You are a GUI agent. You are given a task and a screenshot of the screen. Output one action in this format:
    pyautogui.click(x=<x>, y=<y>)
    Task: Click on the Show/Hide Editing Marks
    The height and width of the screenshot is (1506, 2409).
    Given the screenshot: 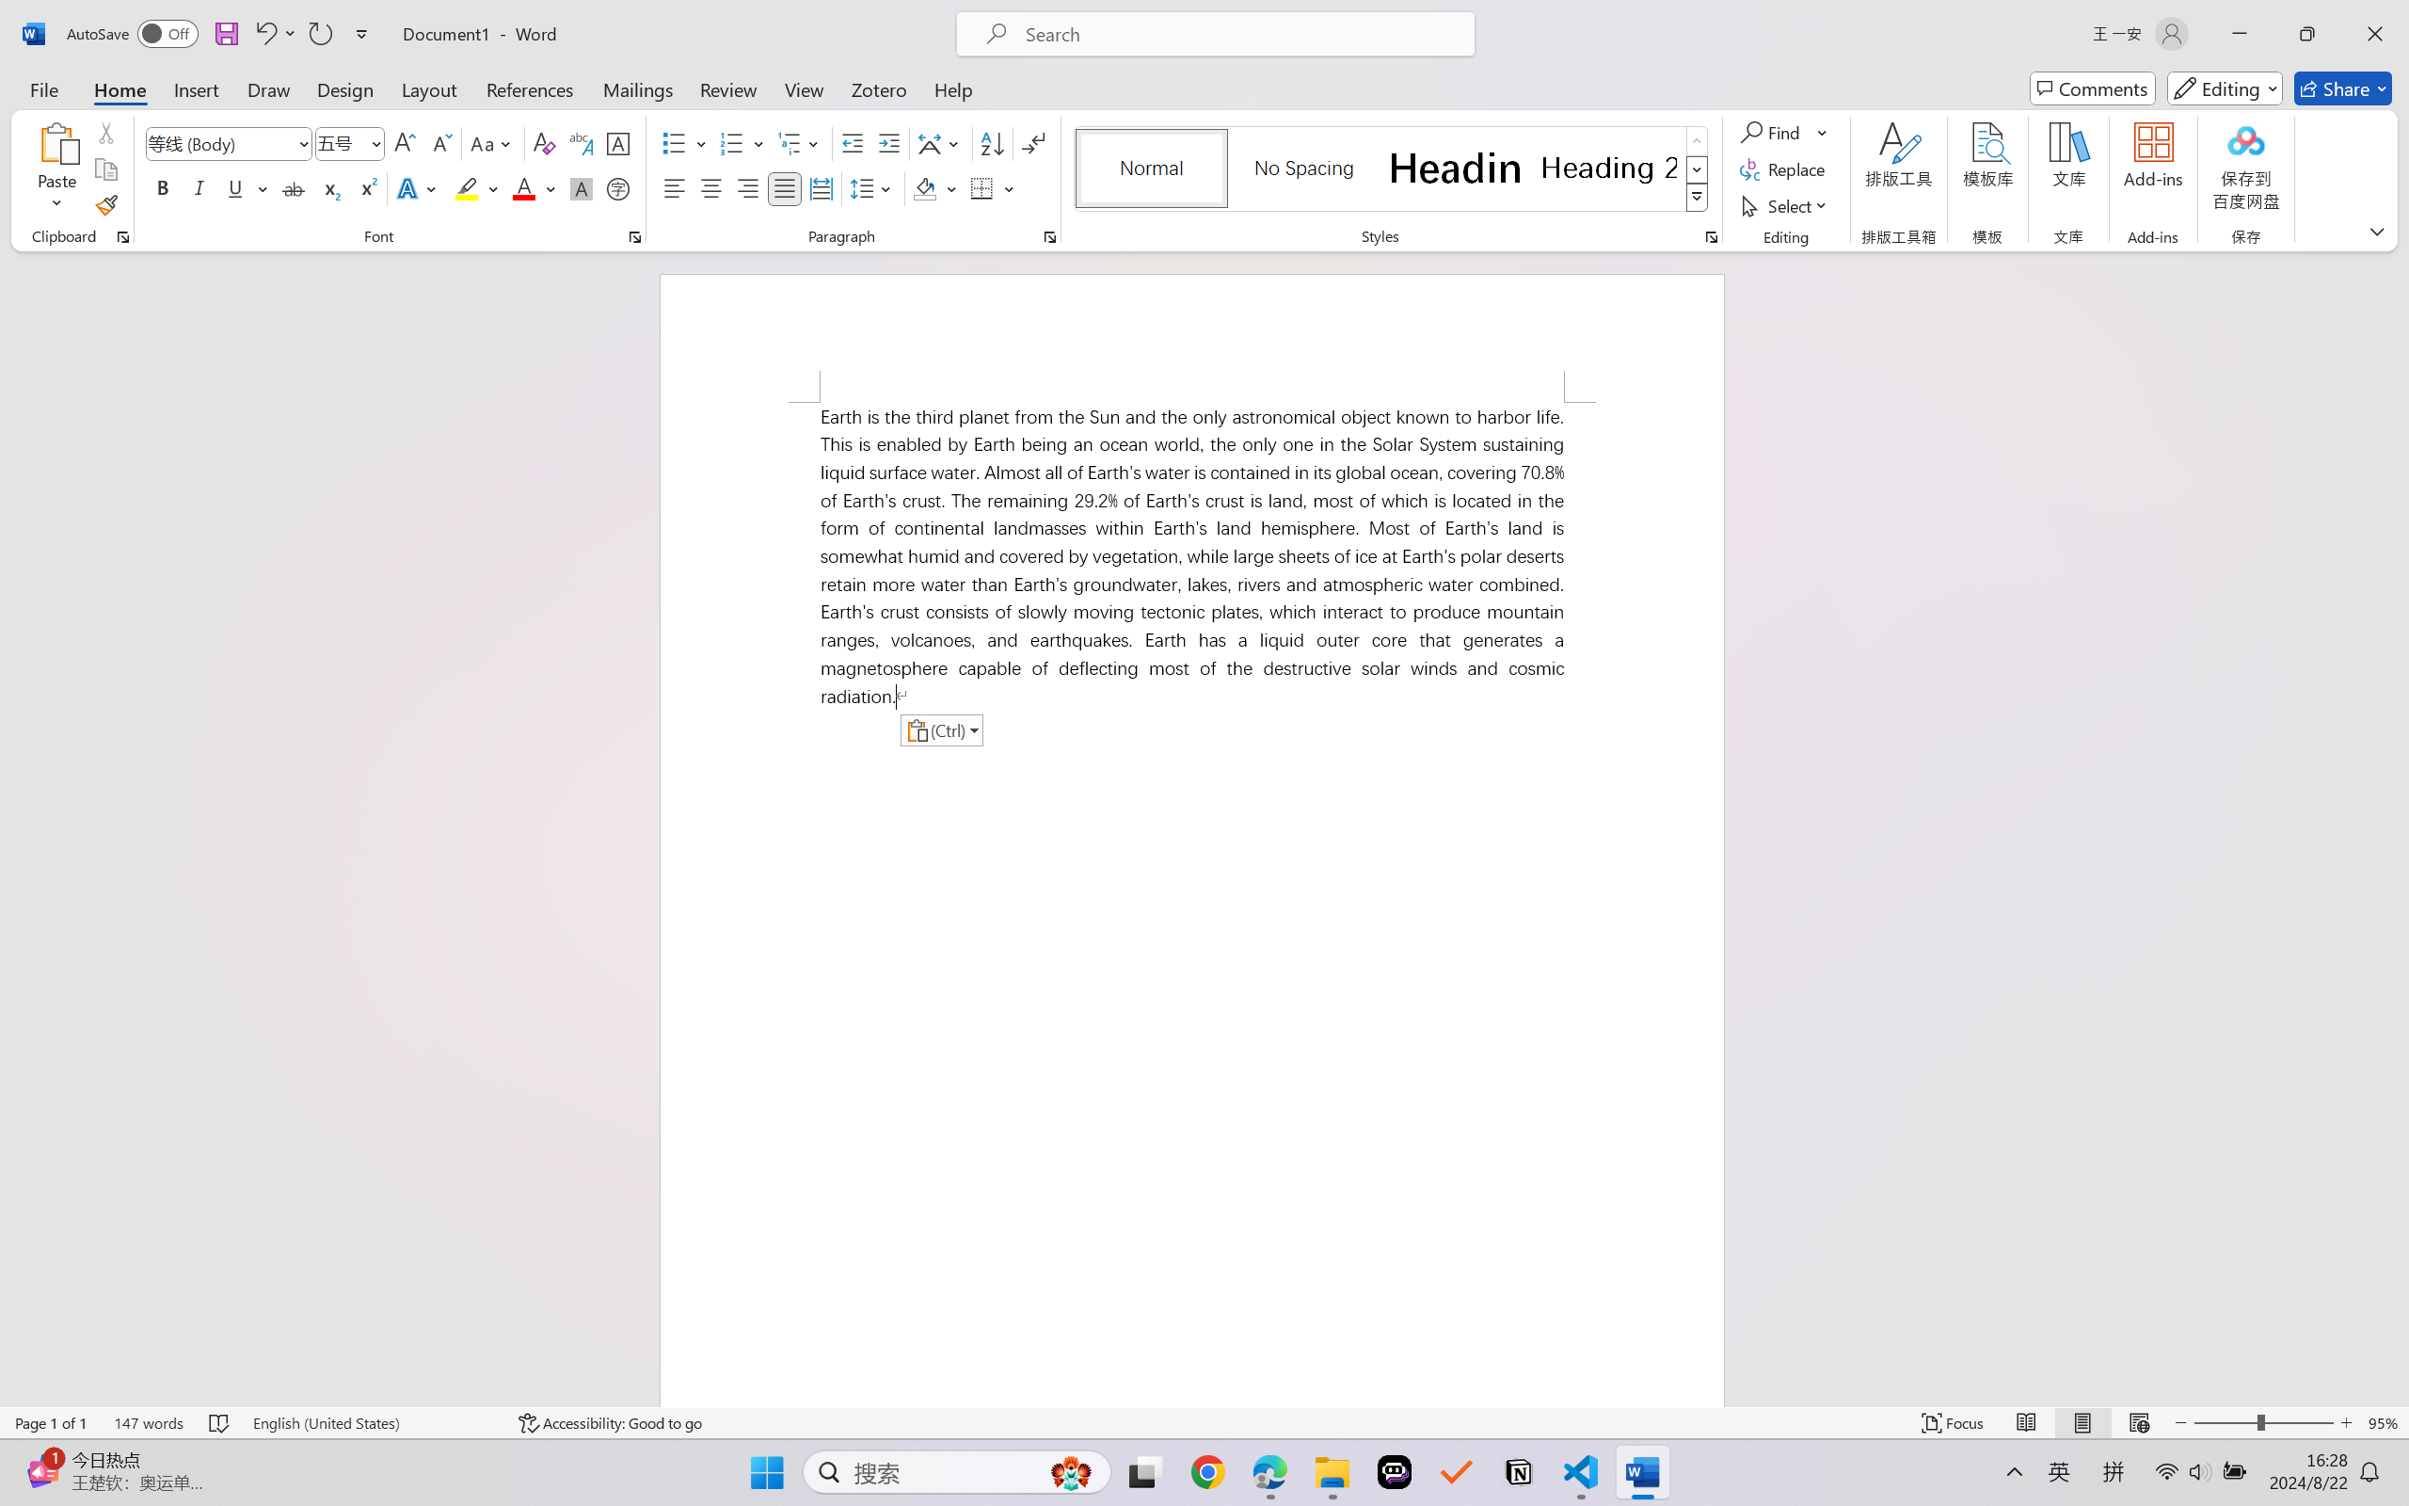 What is the action you would take?
    pyautogui.click(x=1033, y=143)
    